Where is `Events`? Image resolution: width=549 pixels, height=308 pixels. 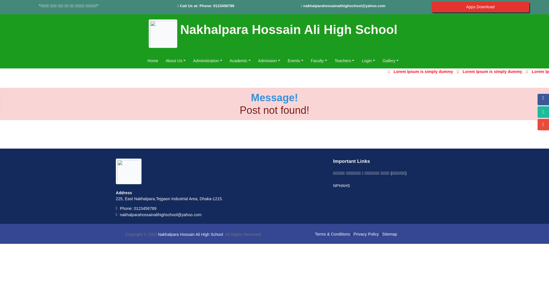
Events is located at coordinates (296, 61).